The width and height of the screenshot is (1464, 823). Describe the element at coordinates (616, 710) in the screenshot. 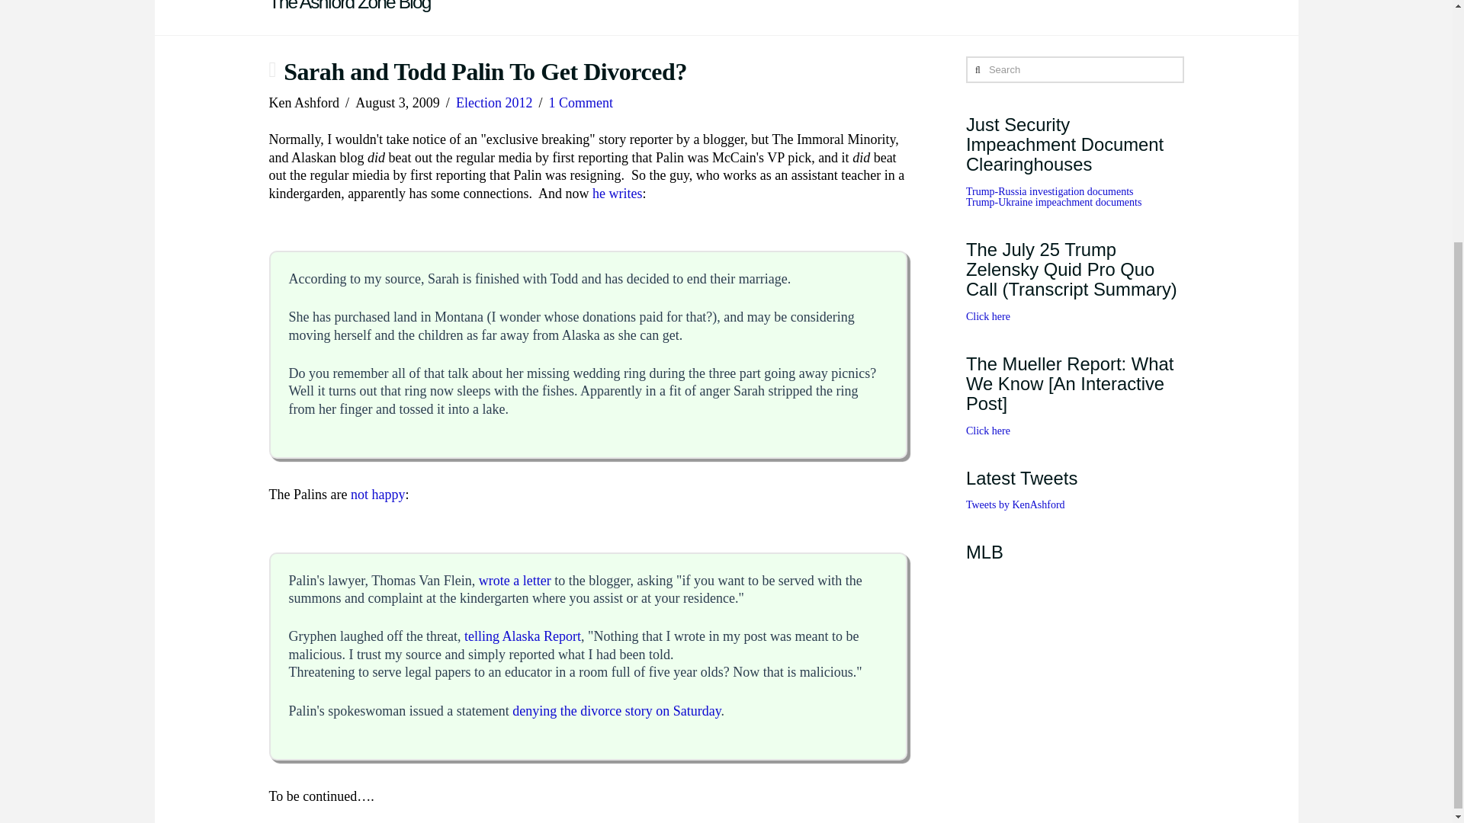

I see `denying the divorce story on Saturday` at that location.